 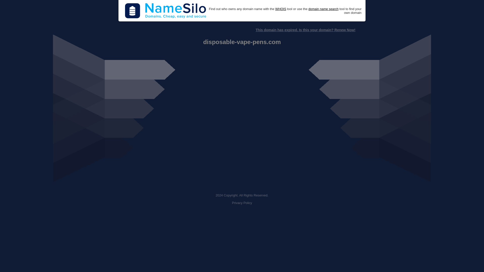 What do you see at coordinates (305, 30) in the screenshot?
I see `This domain has expired. Is this your domain? Renew Now!` at bounding box center [305, 30].